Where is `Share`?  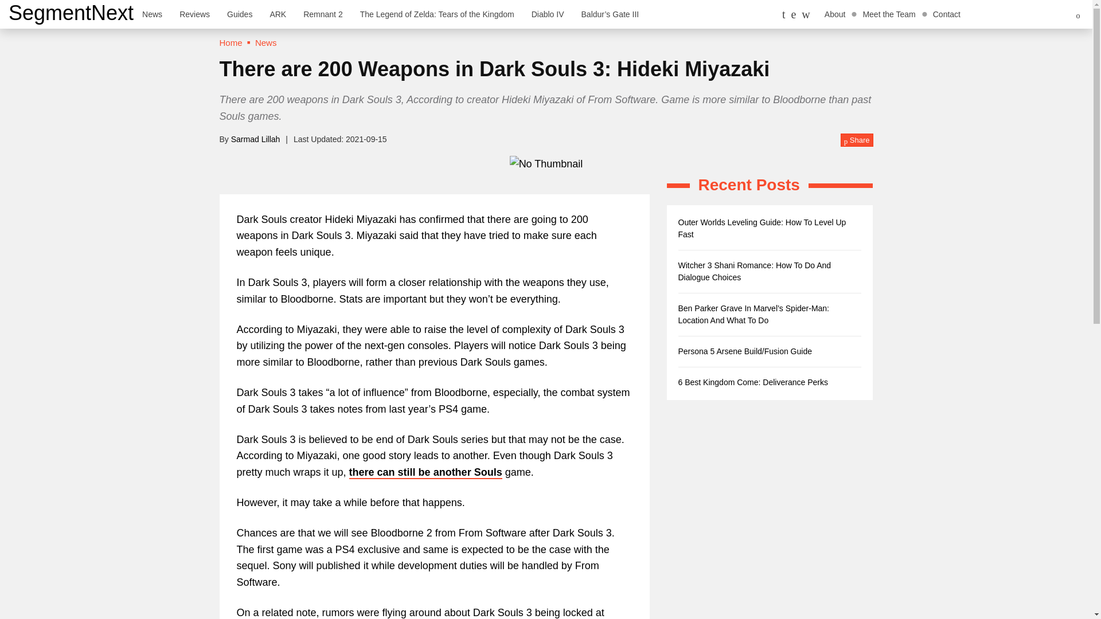
Share is located at coordinates (857, 140).